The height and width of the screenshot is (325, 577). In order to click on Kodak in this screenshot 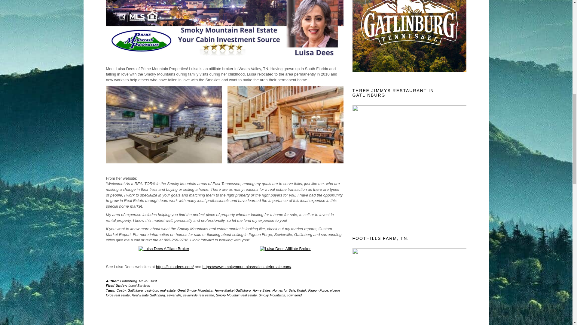, I will do `click(302, 290)`.